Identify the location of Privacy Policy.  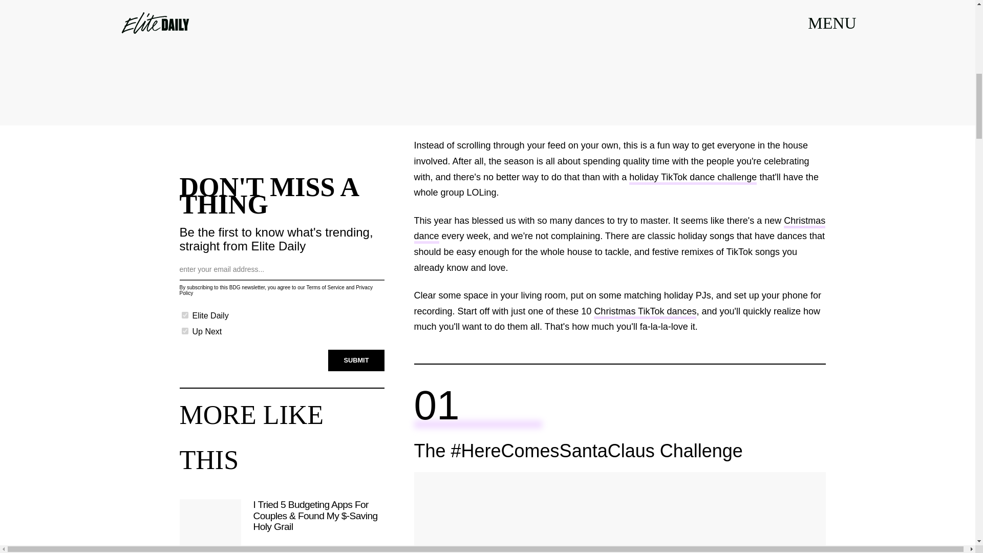
(275, 290).